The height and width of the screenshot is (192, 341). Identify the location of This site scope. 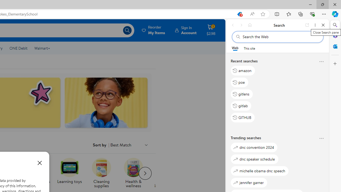
(249, 48).